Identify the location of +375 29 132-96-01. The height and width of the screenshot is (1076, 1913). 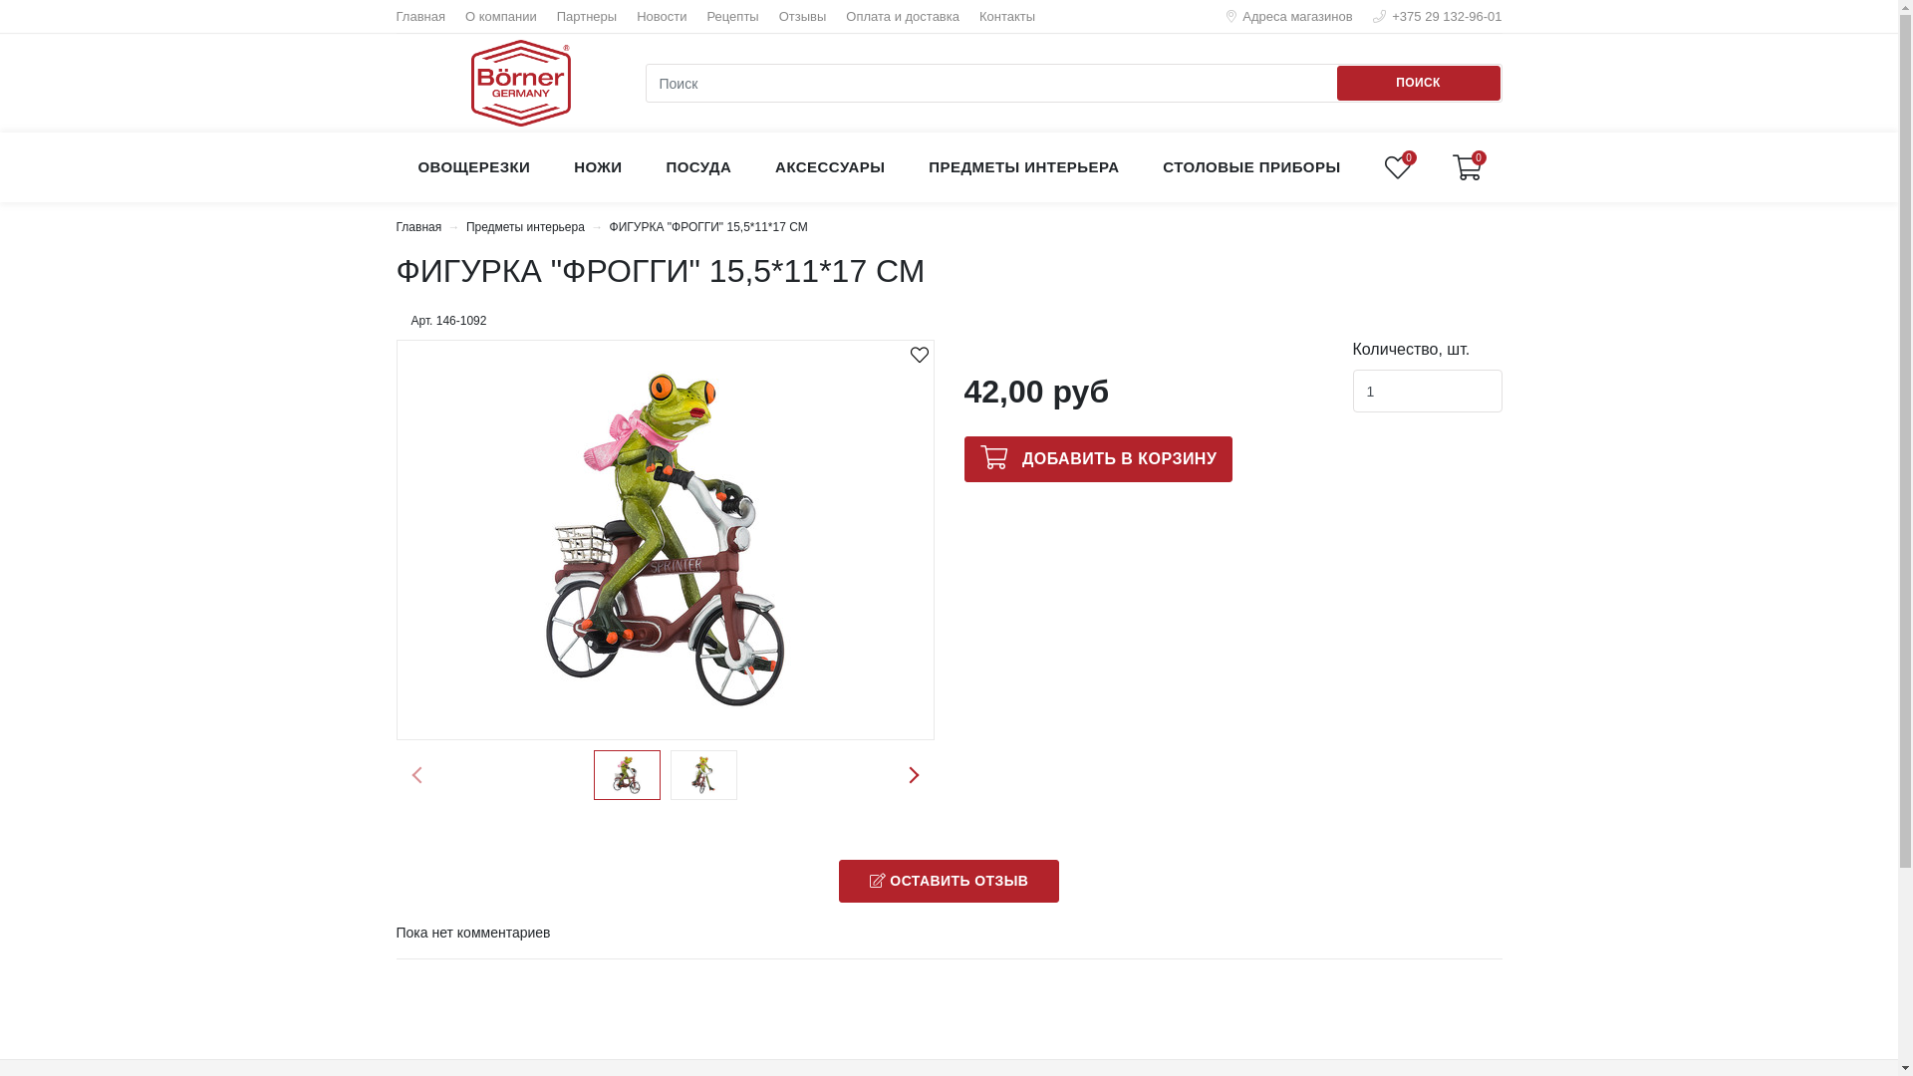
(1438, 16).